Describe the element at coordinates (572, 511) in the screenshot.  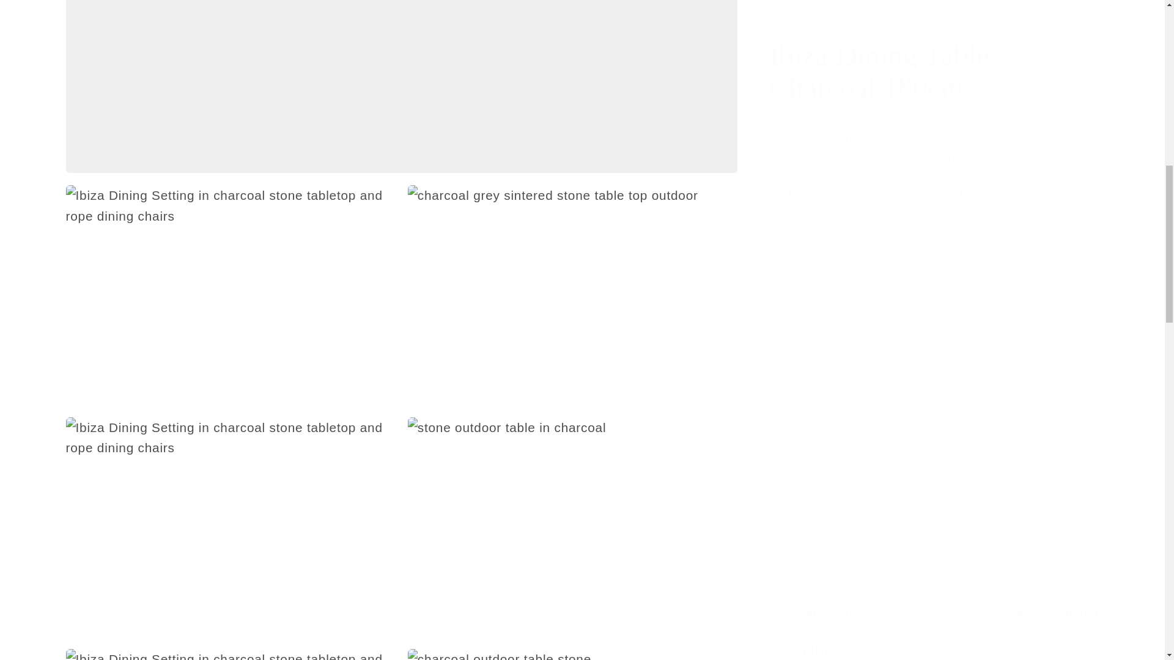
I see `Open media 5 in modal` at that location.